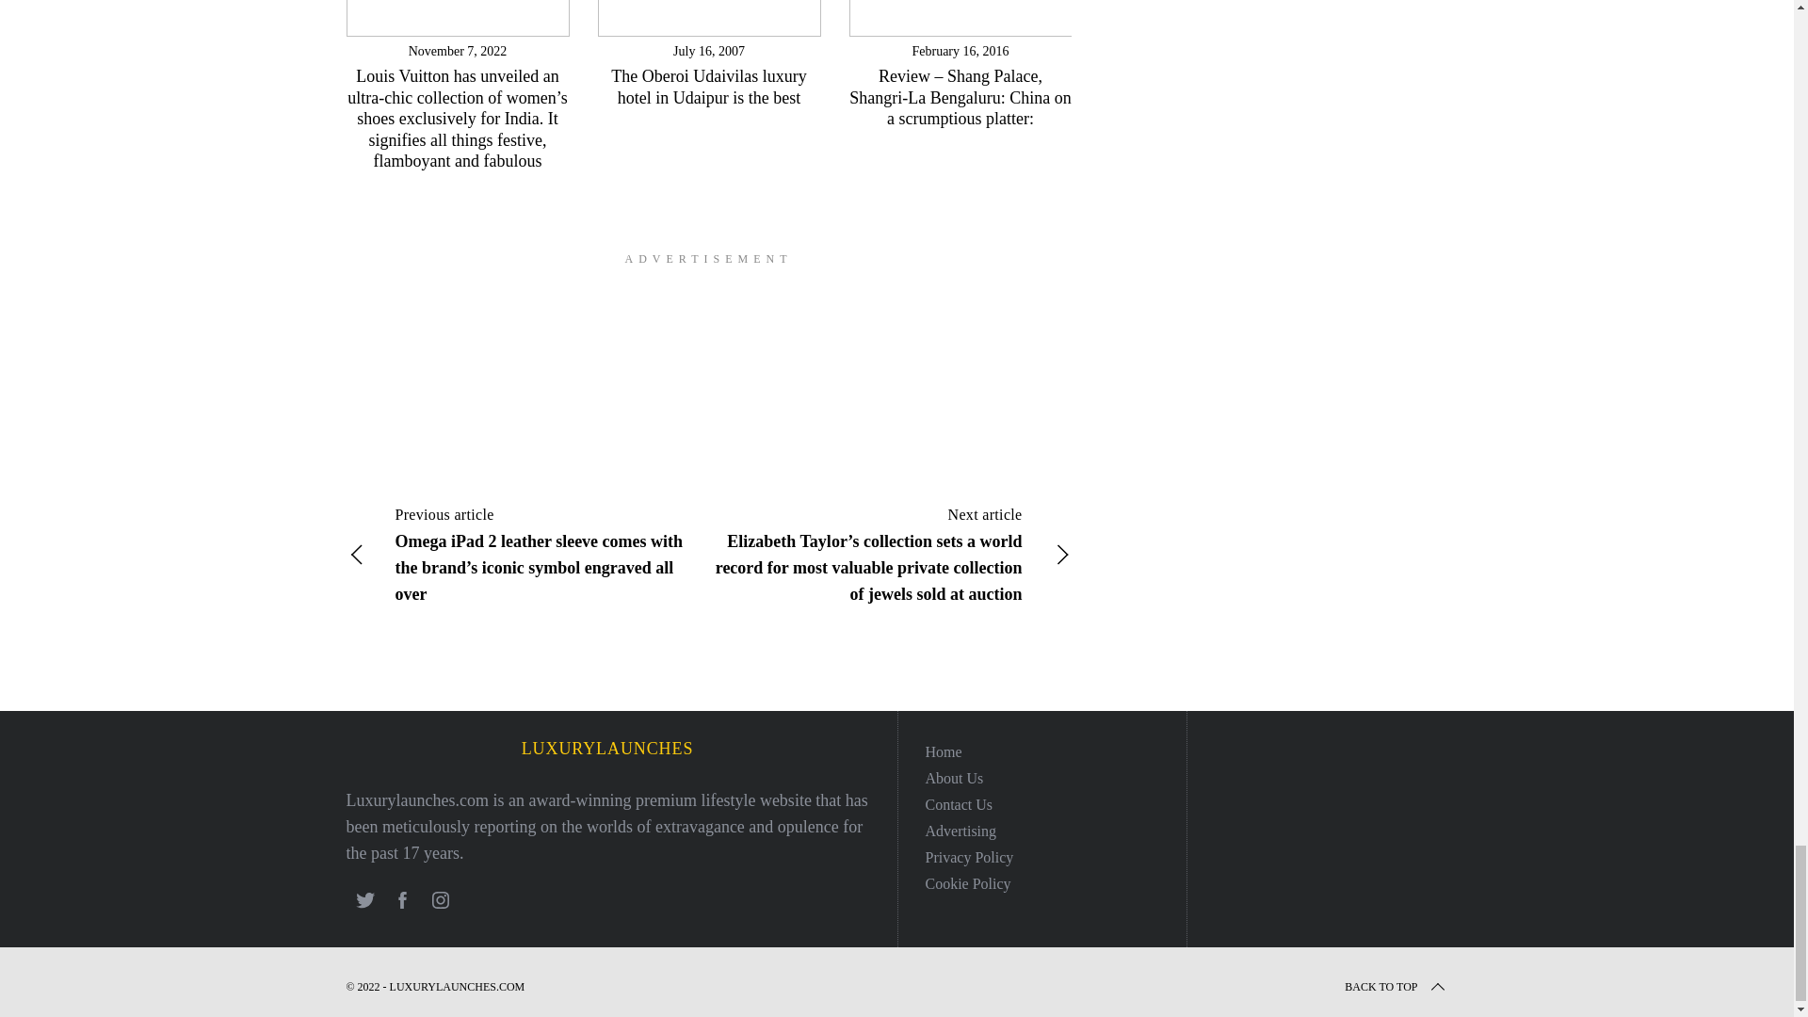  Describe the element at coordinates (960, 831) in the screenshot. I see `Advertising` at that location.